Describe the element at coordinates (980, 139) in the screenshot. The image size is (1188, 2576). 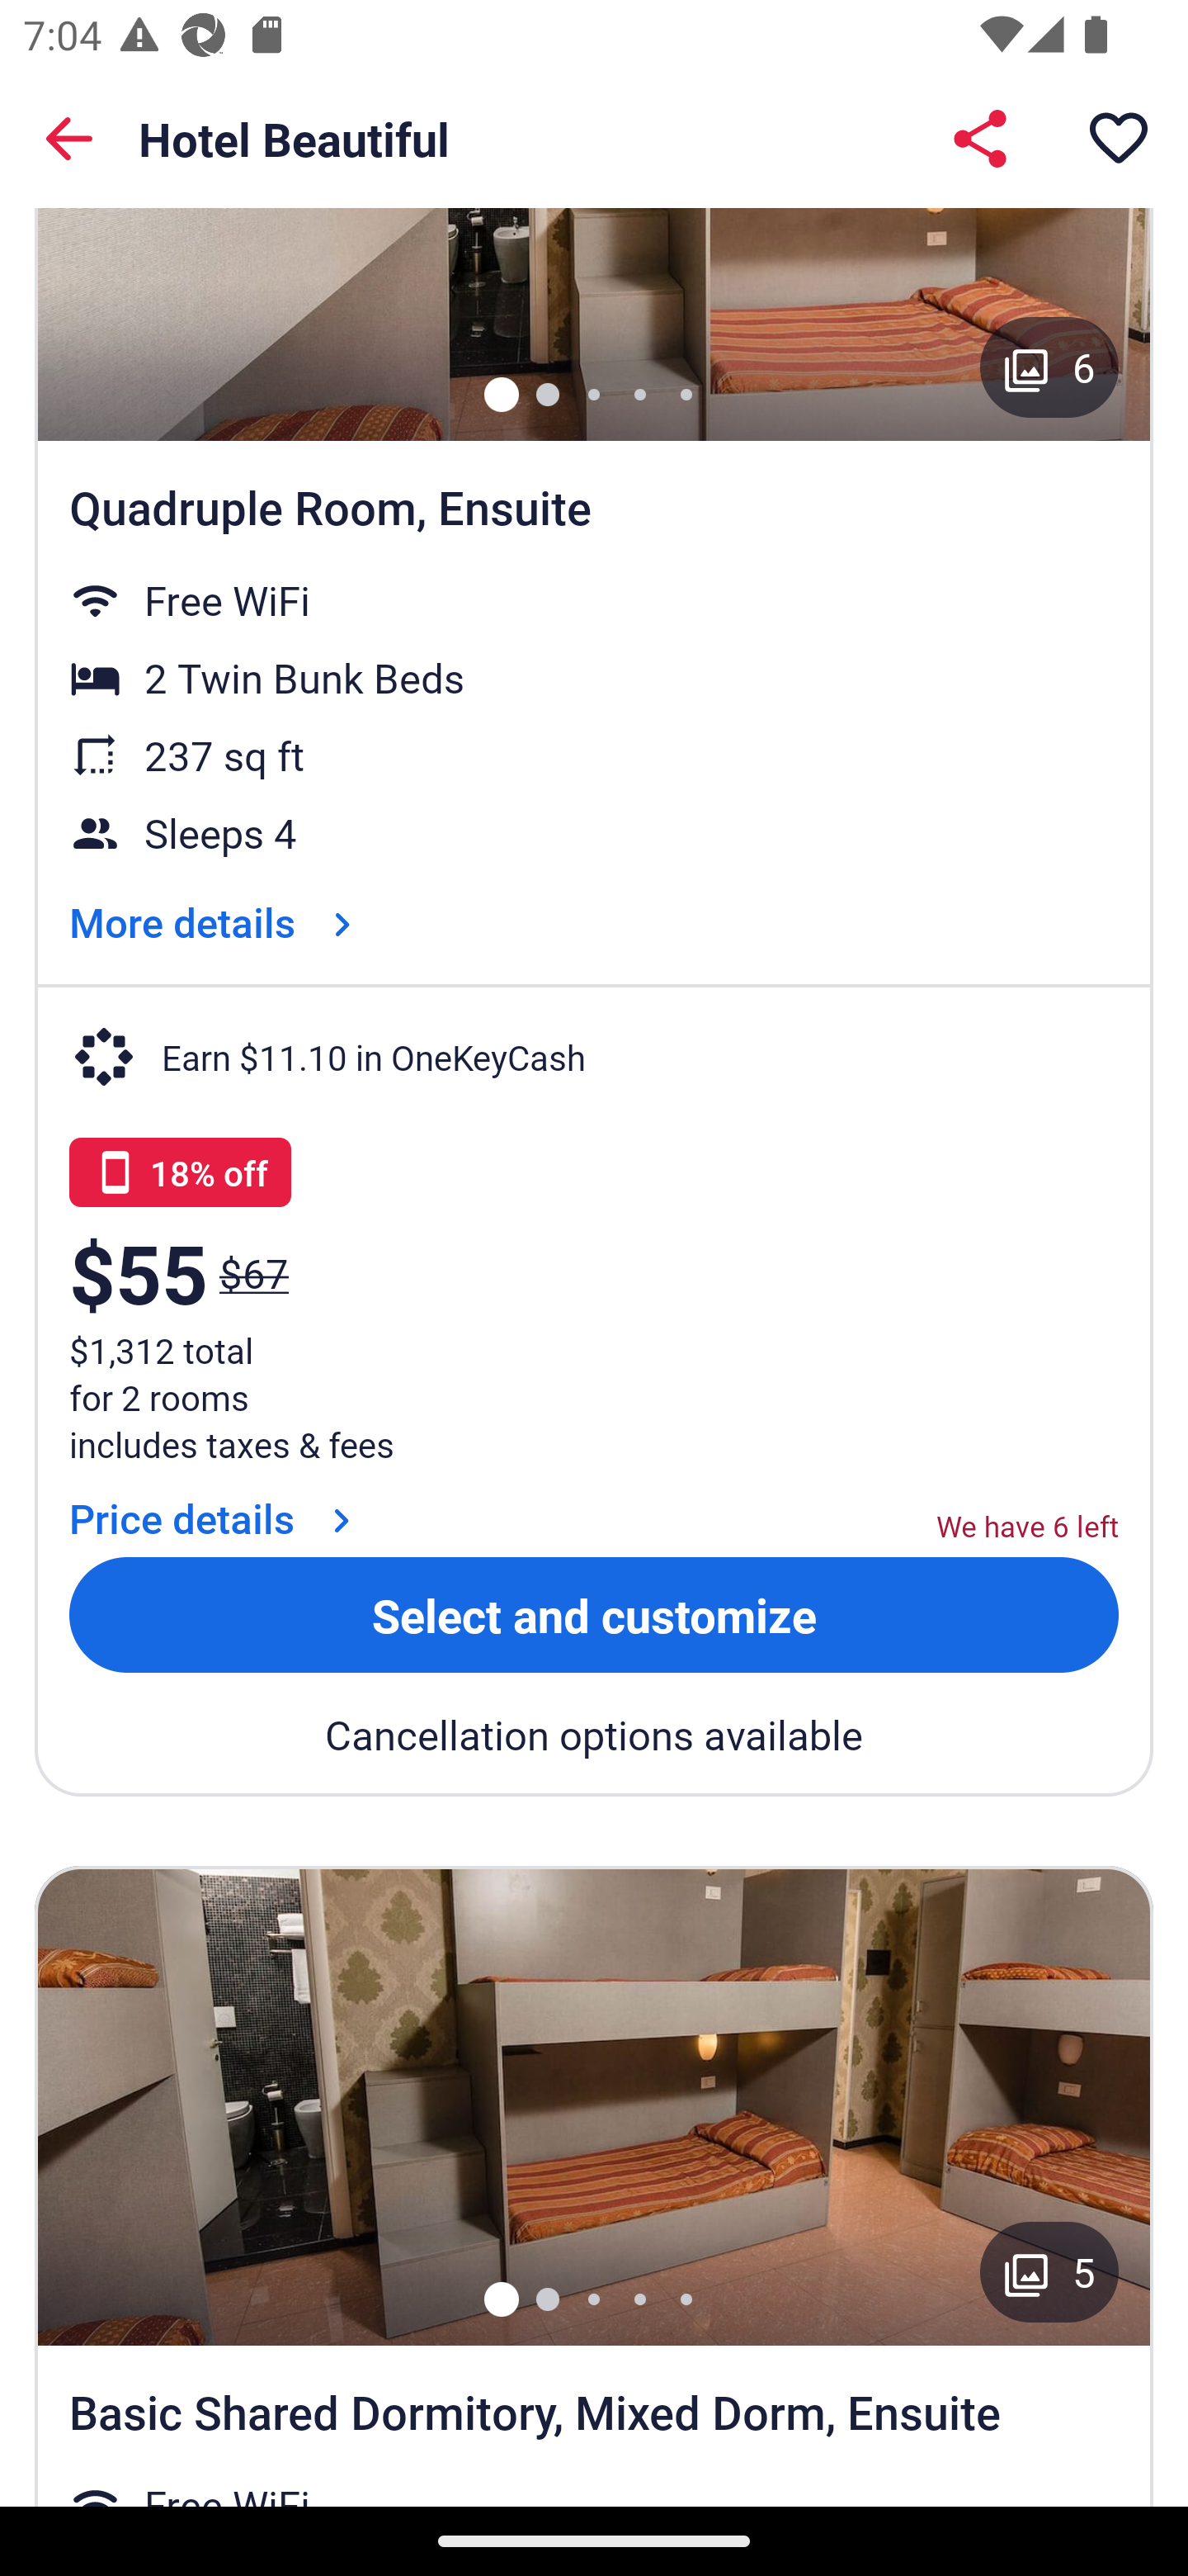
I see `Share Hotel Beautiful` at that location.